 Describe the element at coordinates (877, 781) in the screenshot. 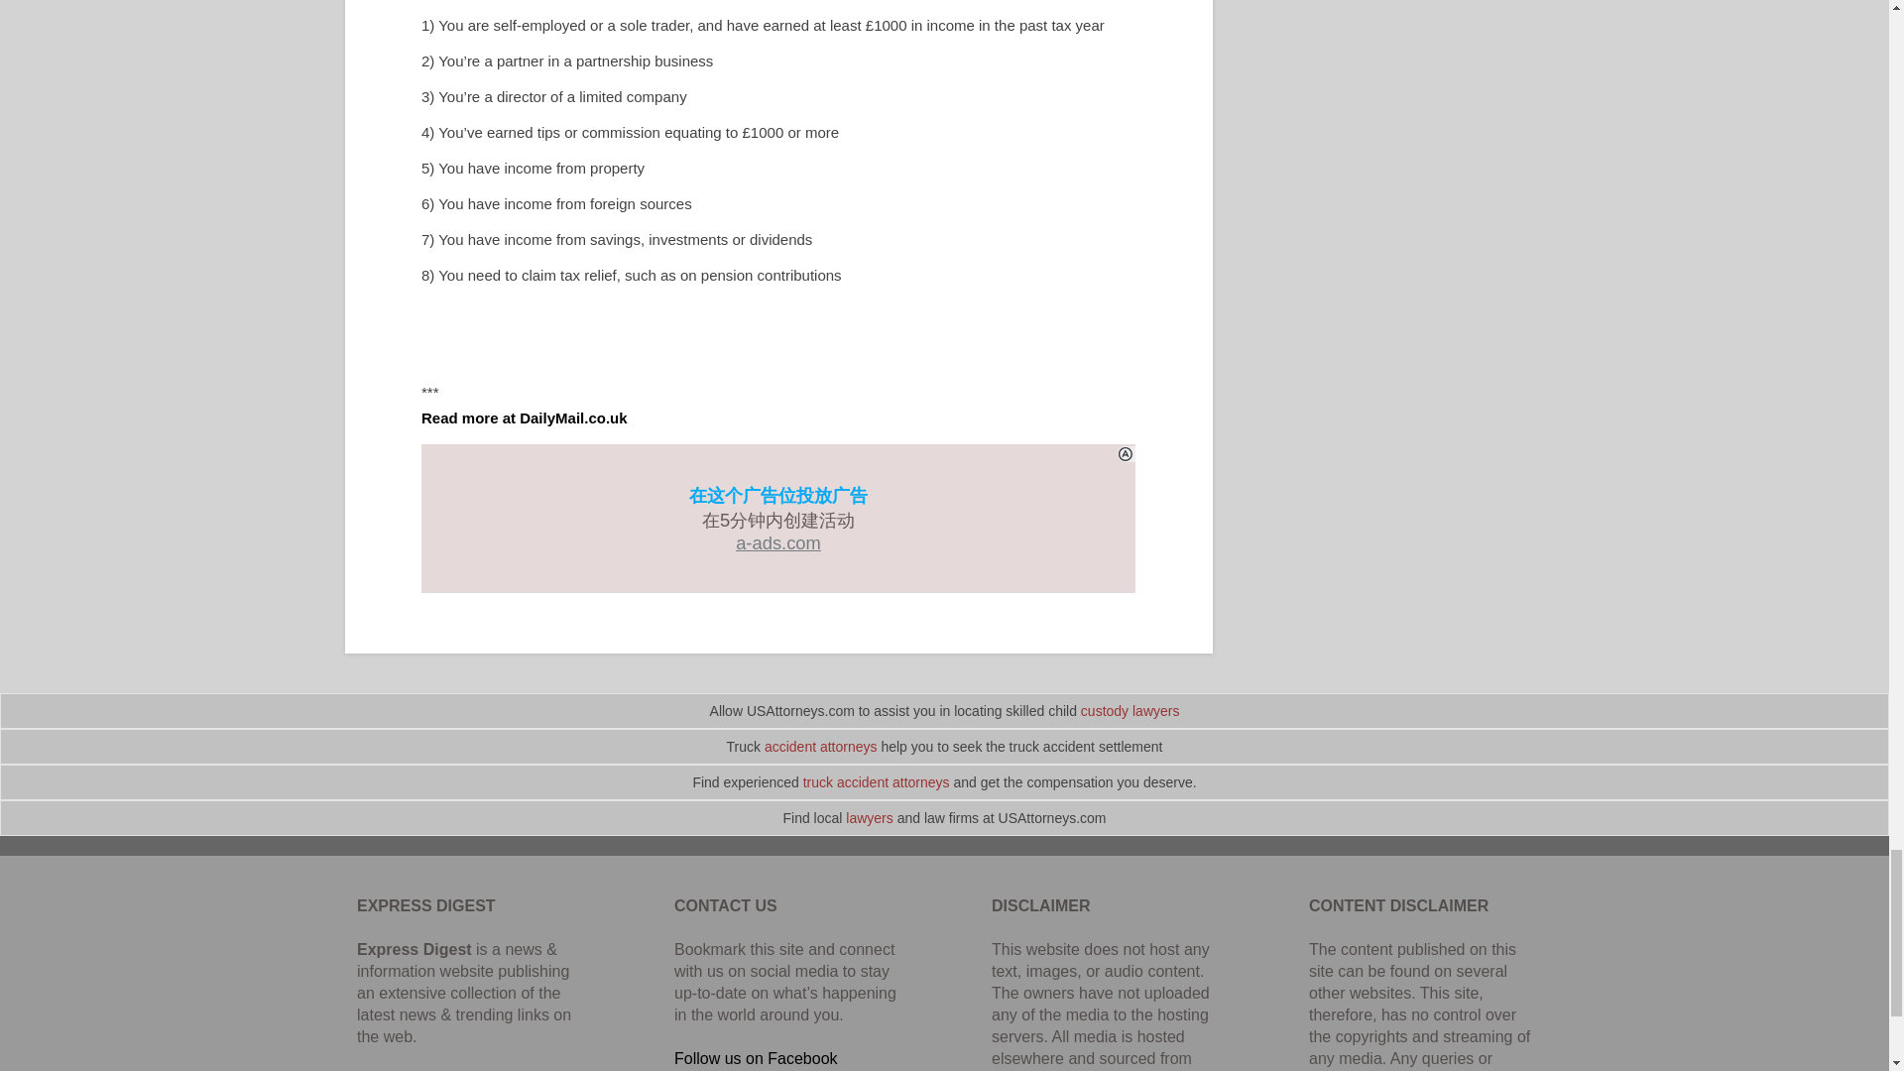

I see `truck accident attorneys` at that location.